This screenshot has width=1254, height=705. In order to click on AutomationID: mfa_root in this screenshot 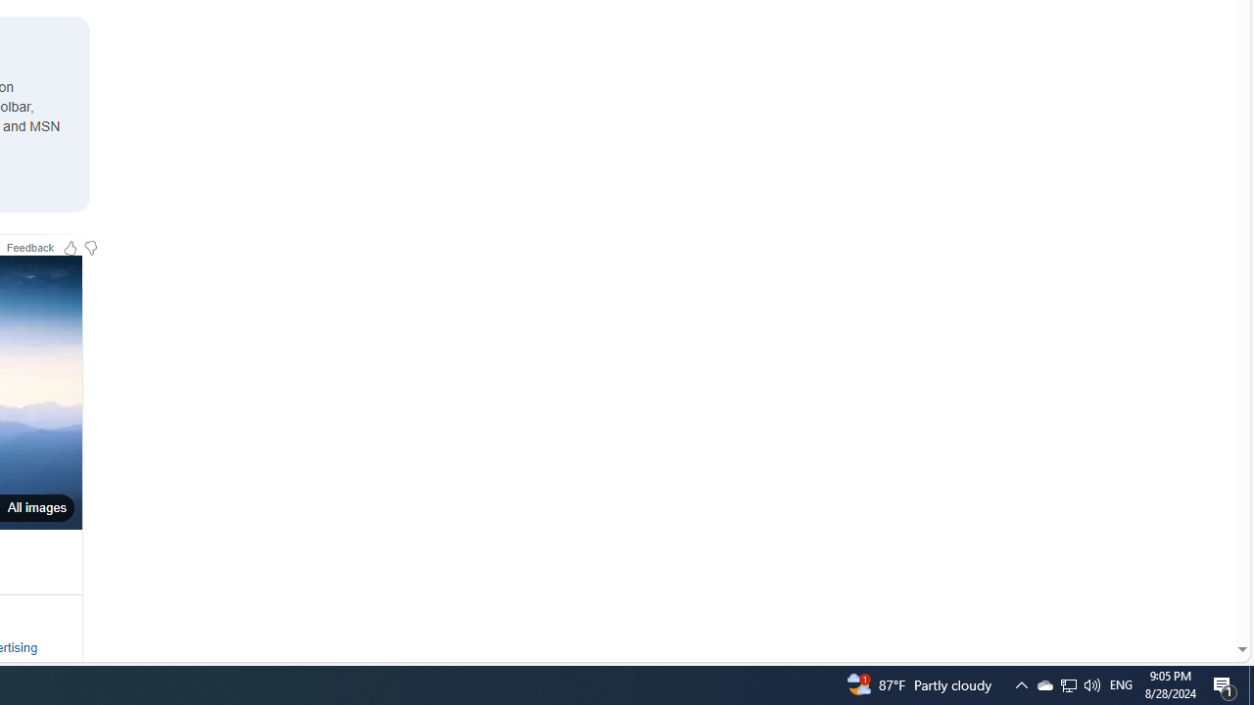, I will do `click(1168, 590)`.